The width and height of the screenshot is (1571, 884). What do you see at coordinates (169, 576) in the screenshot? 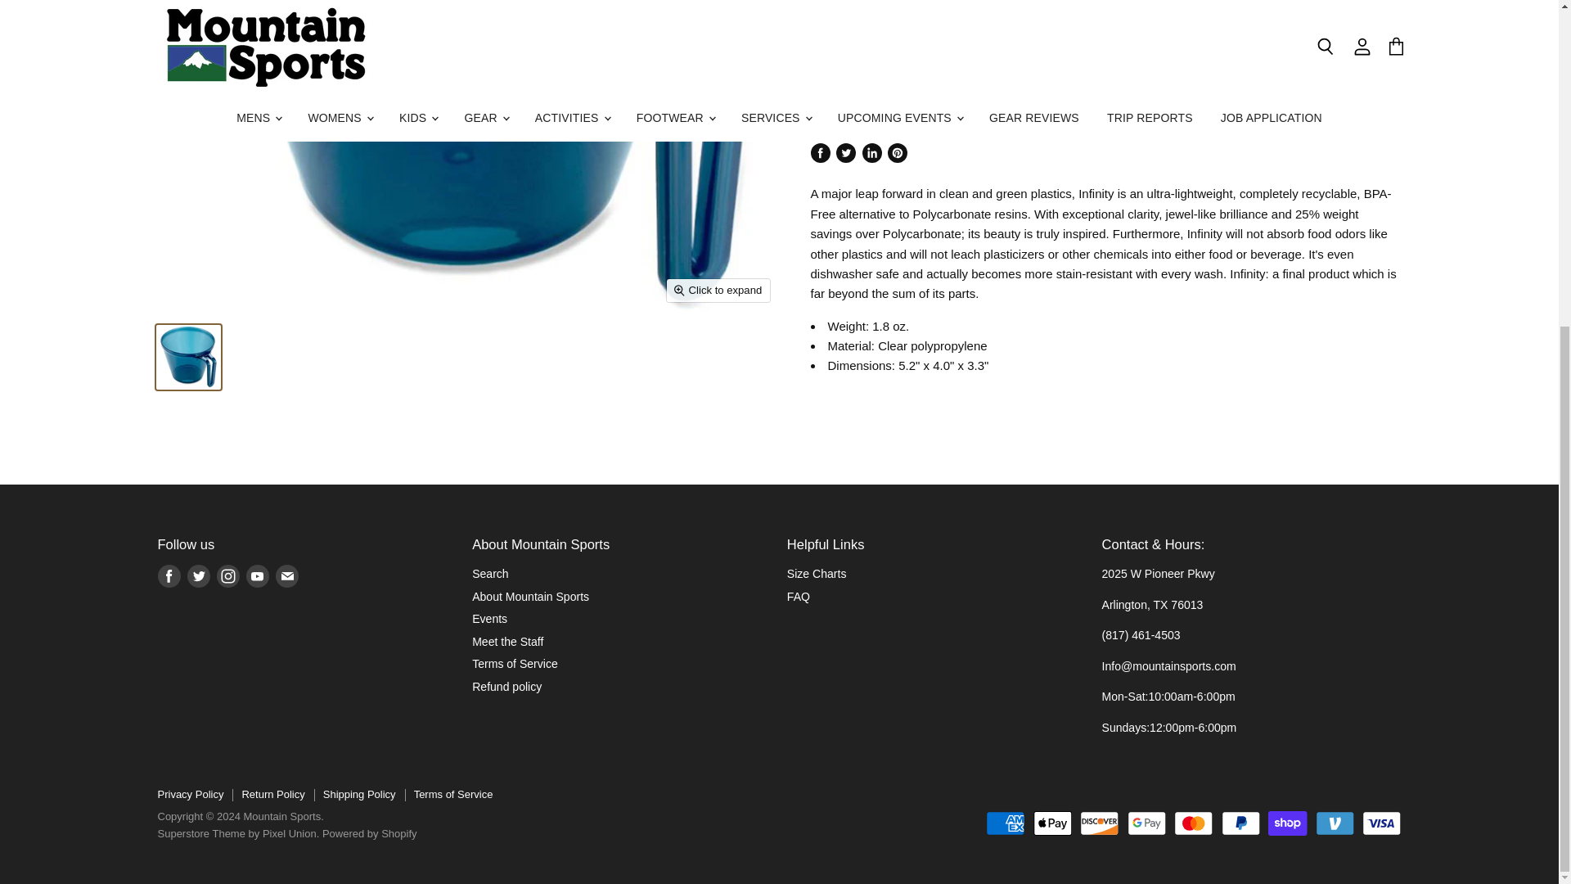
I see `Facebook` at bounding box center [169, 576].